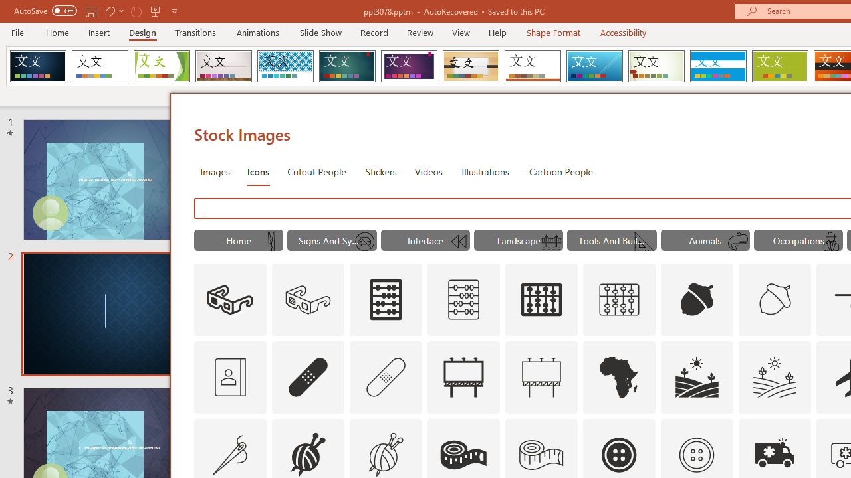 This screenshot has width=851, height=478. Describe the element at coordinates (831, 242) in the screenshot. I see `AutomationID: Icons_DetectiveMale_M` at that location.